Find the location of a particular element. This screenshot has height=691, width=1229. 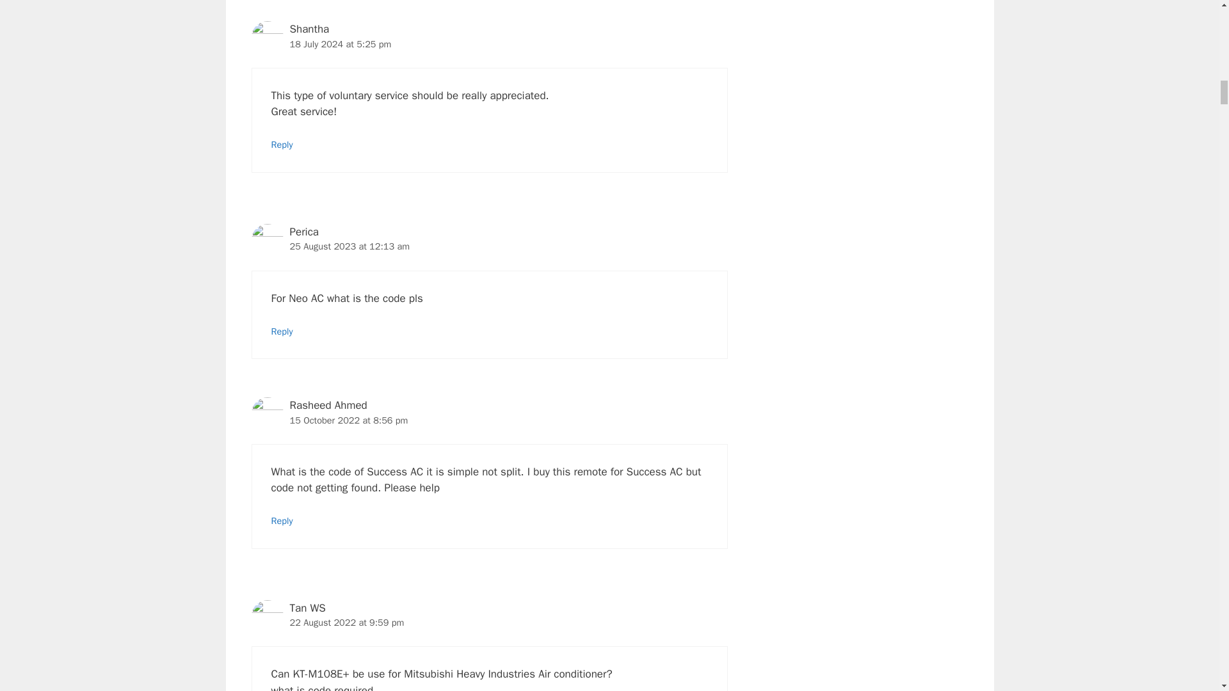

25 August 2023 at 12:13 am is located at coordinates (349, 246).